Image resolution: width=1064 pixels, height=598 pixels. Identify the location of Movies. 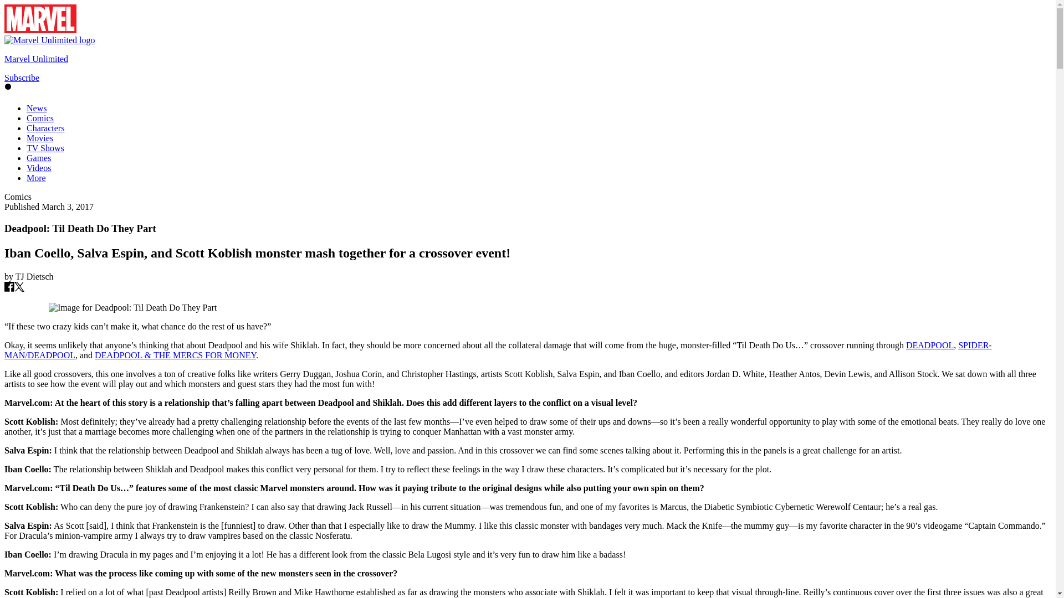
(40, 138).